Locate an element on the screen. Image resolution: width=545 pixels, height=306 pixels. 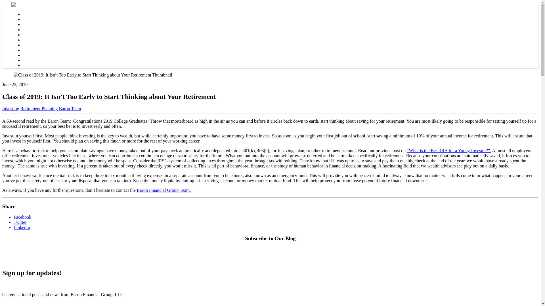
The Team is located at coordinates (32, 19).